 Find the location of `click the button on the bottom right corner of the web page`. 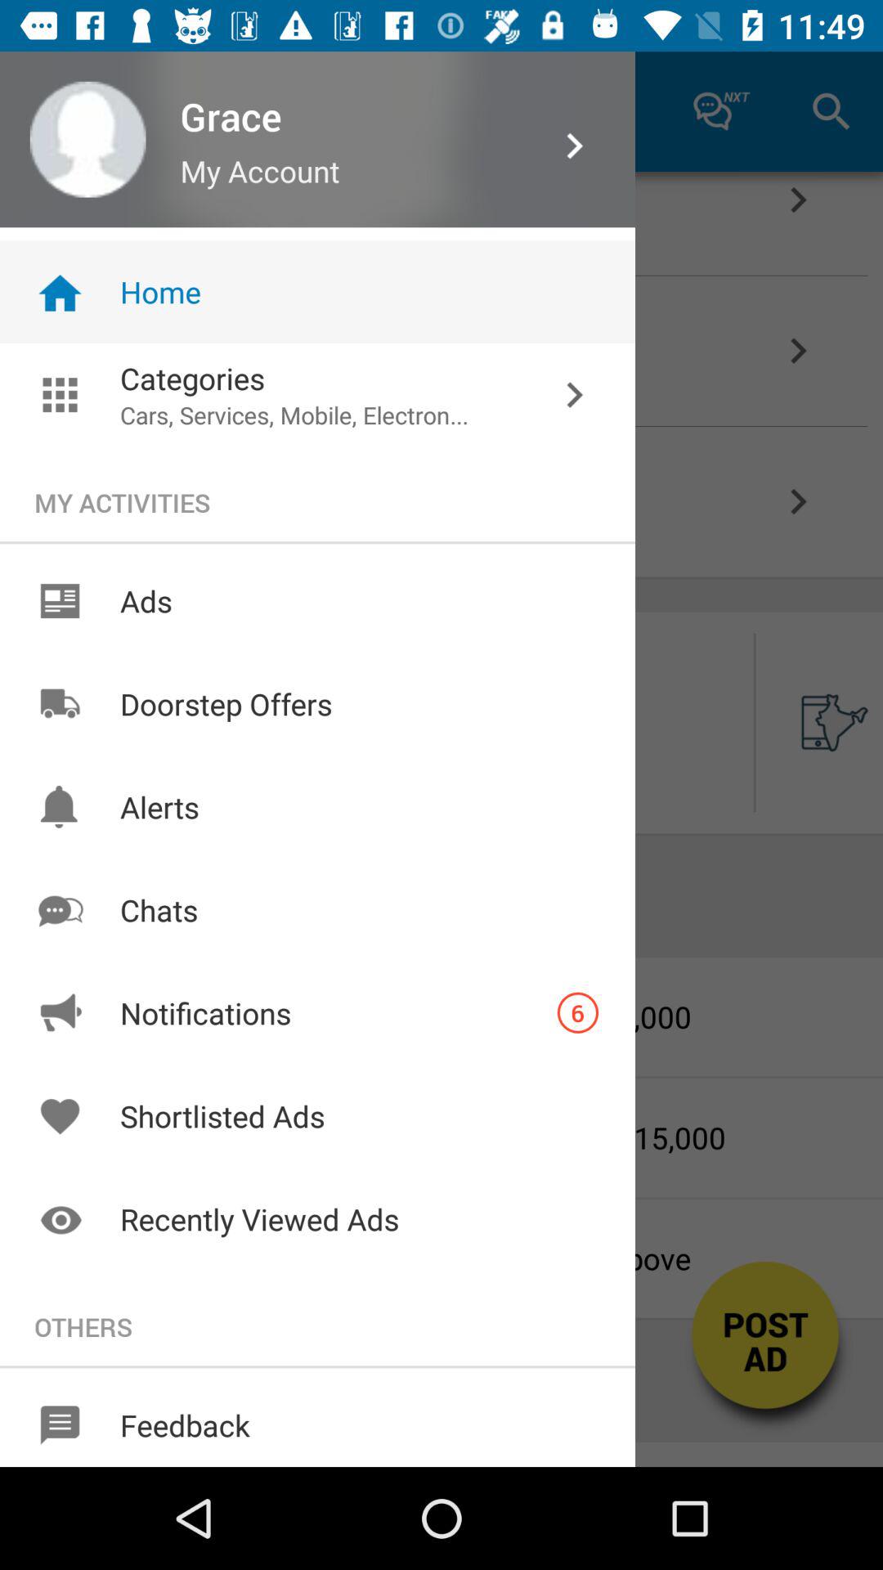

click the button on the bottom right corner of the web page is located at coordinates (767, 1351).